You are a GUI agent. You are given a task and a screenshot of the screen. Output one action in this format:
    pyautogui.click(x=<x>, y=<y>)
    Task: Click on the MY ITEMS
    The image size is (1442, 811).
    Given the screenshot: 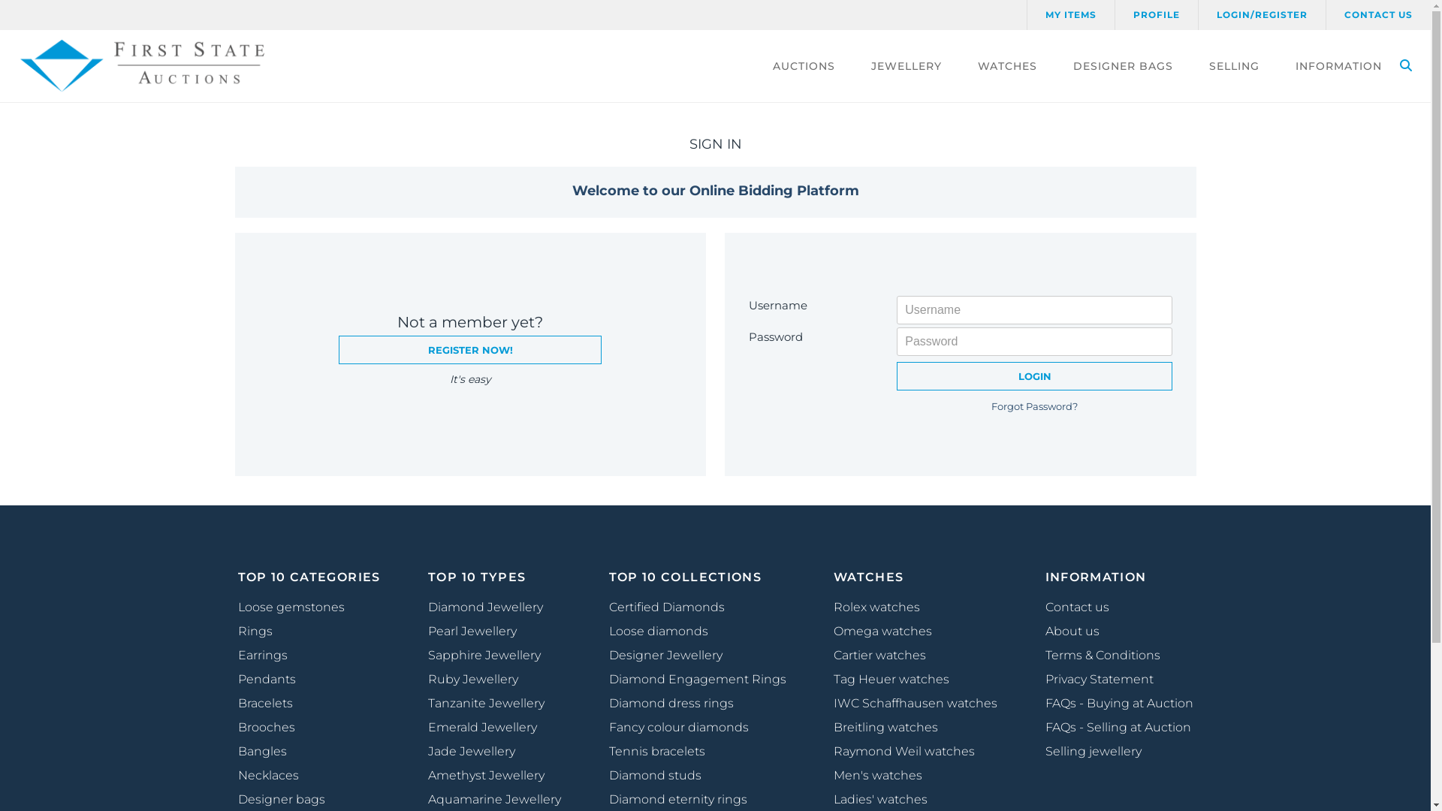 What is the action you would take?
    pyautogui.click(x=1071, y=15)
    